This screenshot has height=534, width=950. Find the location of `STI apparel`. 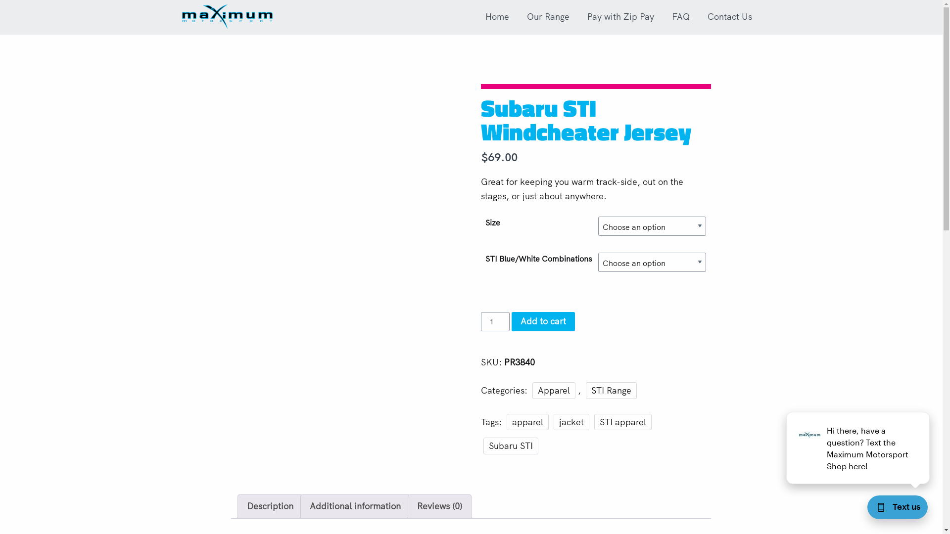

STI apparel is located at coordinates (623, 422).